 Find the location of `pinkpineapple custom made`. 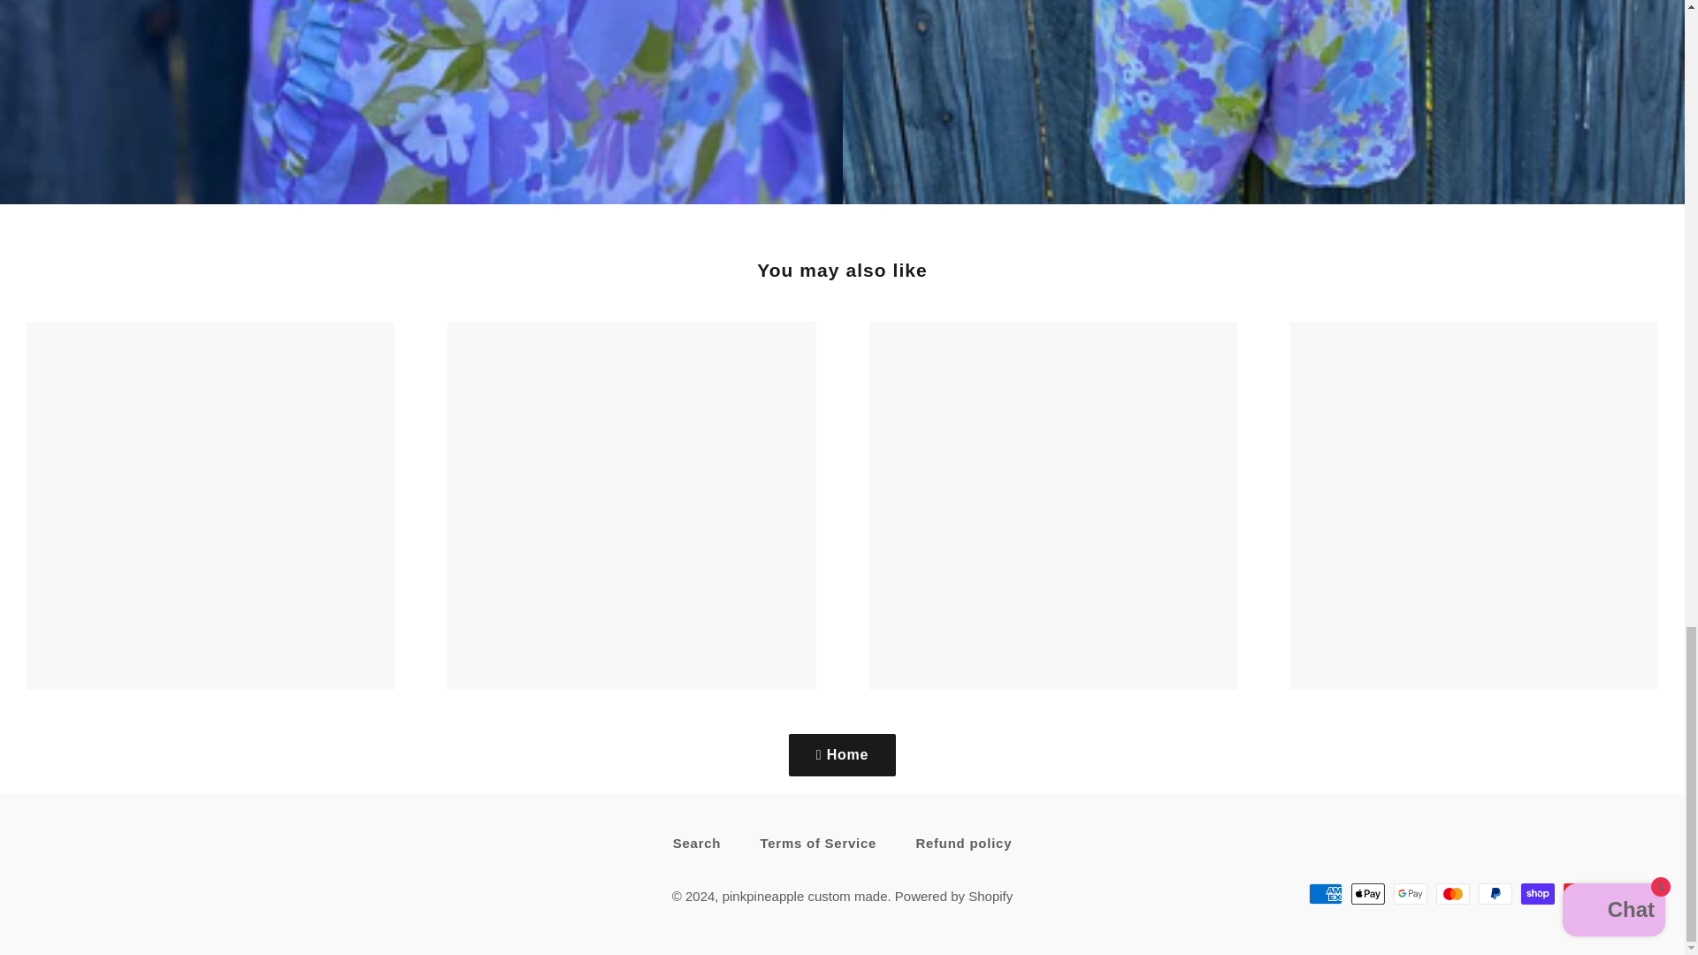

pinkpineapple custom made is located at coordinates (805, 896).